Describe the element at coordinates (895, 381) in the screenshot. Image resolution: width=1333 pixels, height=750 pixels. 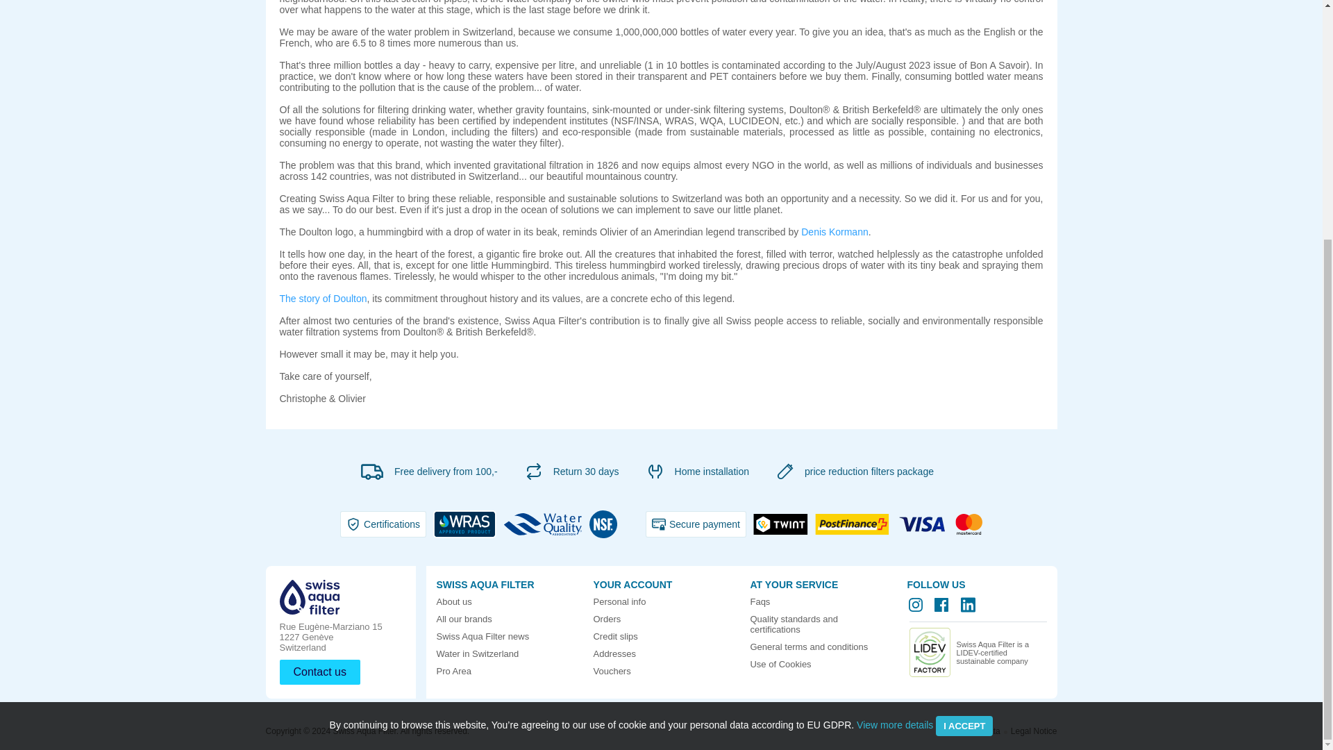
I see `View more details` at that location.